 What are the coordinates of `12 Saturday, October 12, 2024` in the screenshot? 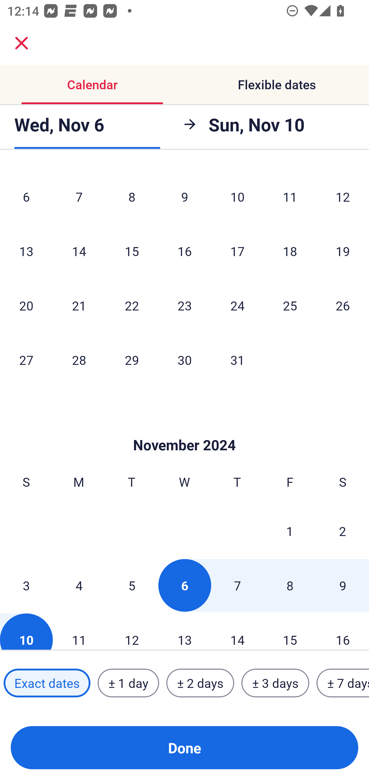 It's located at (343, 197).